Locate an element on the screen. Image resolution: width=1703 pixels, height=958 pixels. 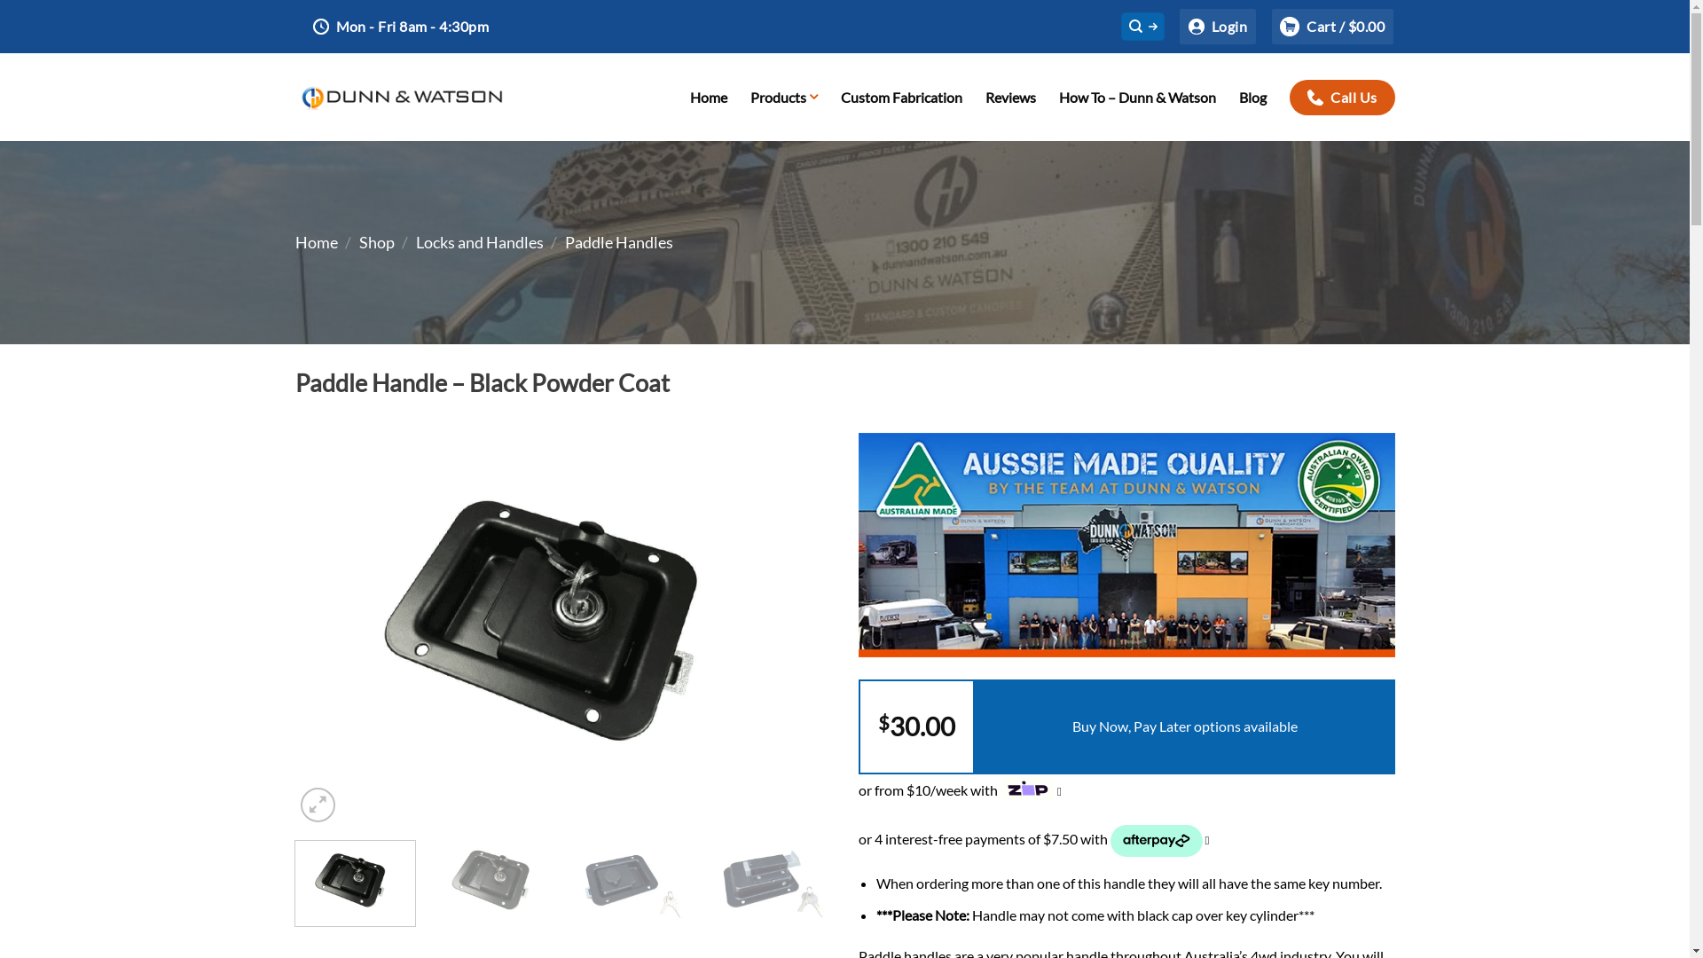
Reviews is located at coordinates (1011, 98).